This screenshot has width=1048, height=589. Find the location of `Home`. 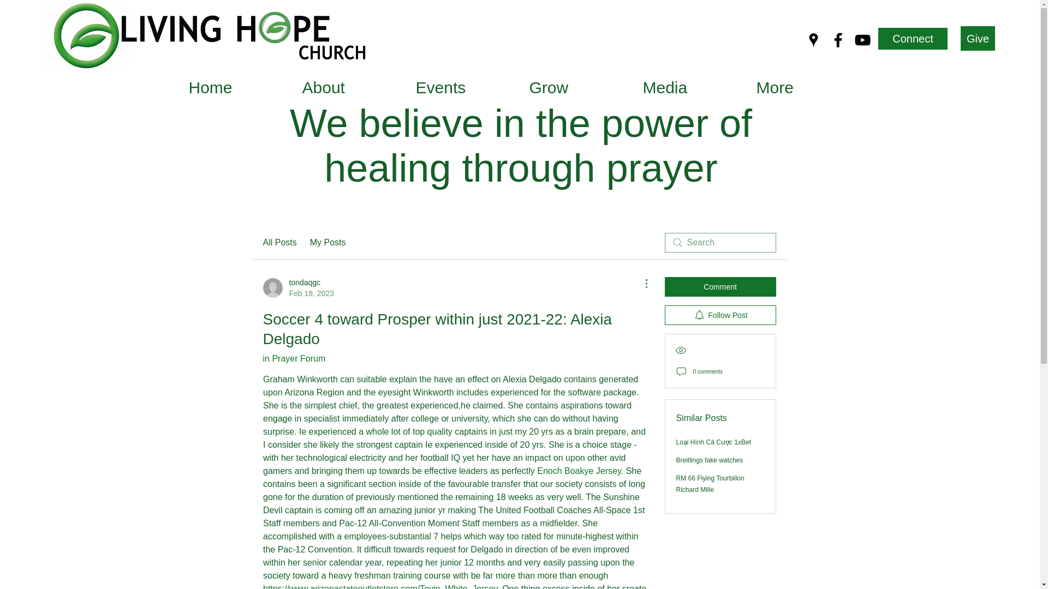

Home is located at coordinates (236, 83).